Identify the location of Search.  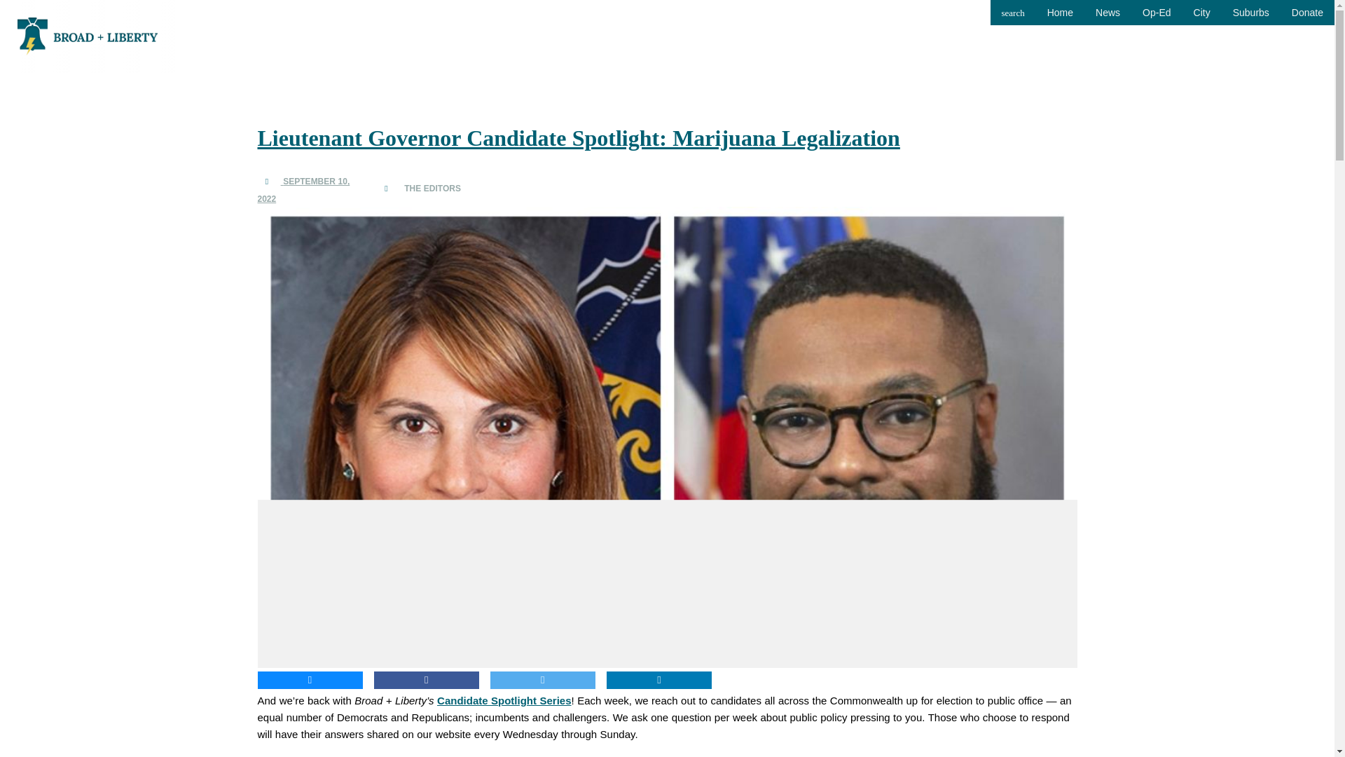
(1013, 13).